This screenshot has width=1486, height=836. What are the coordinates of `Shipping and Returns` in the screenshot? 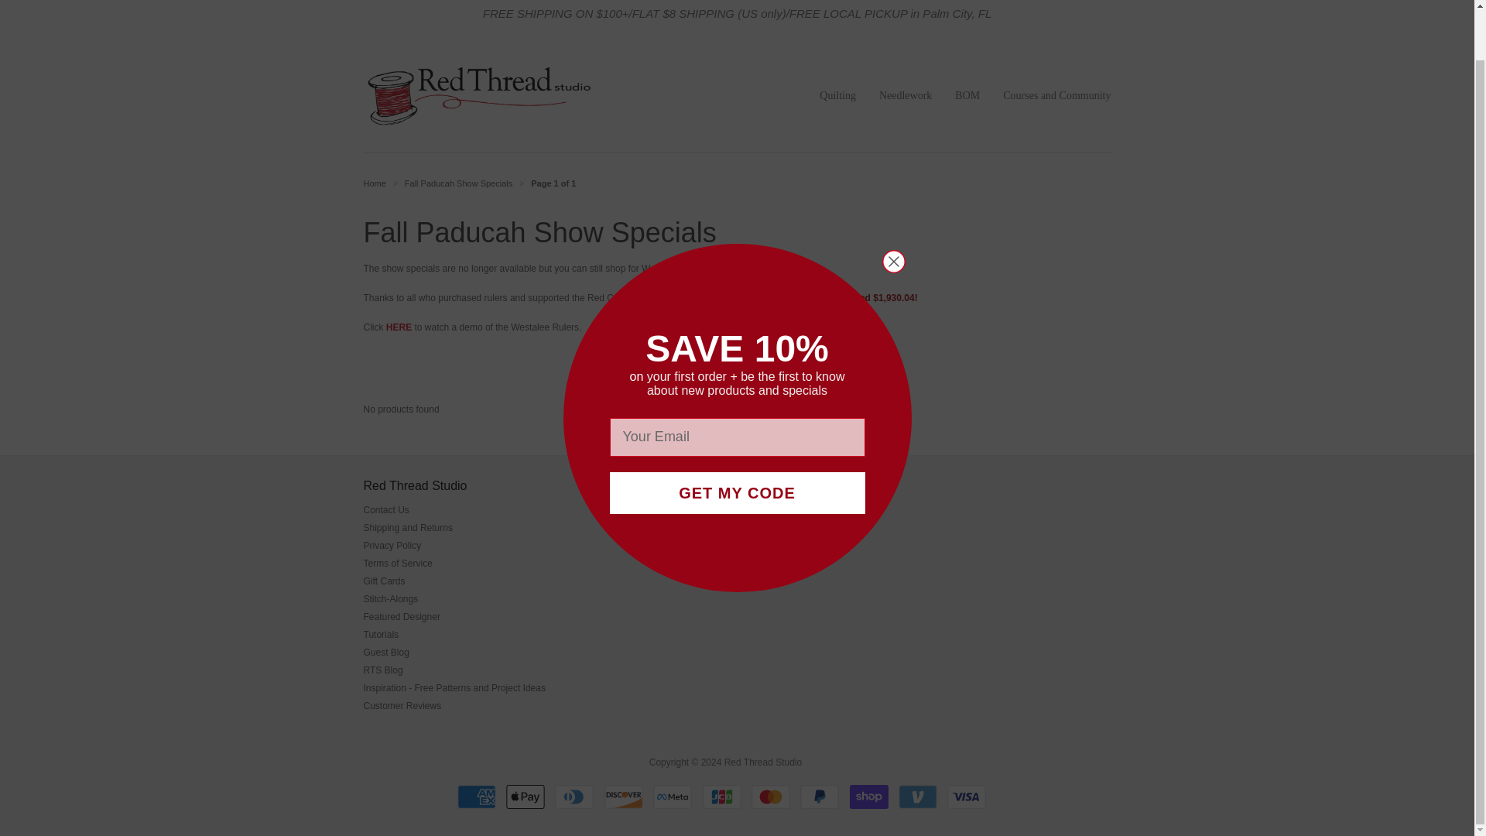 It's located at (409, 528).